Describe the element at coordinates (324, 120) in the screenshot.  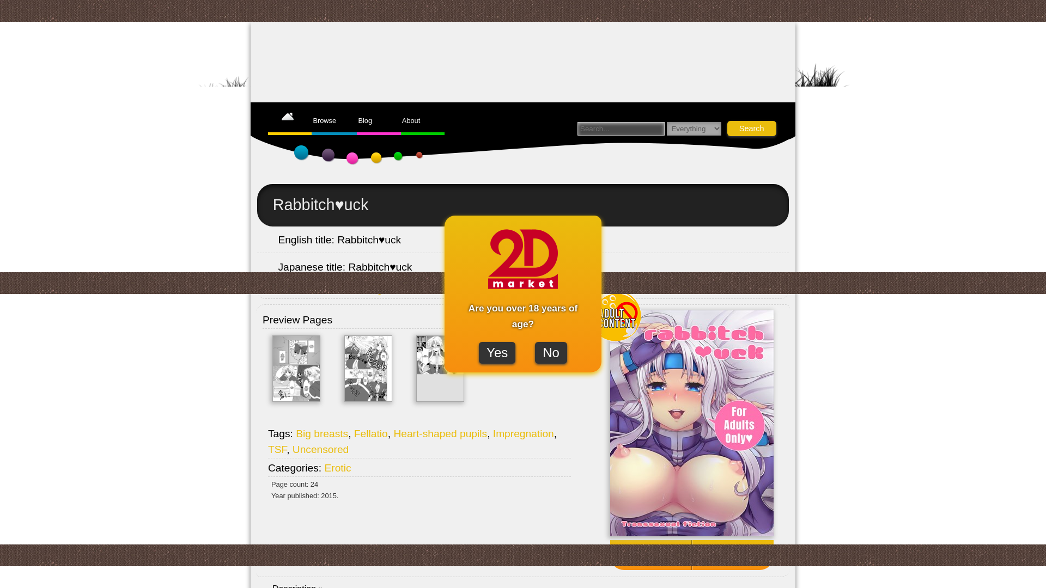
I see `Browse` at that location.